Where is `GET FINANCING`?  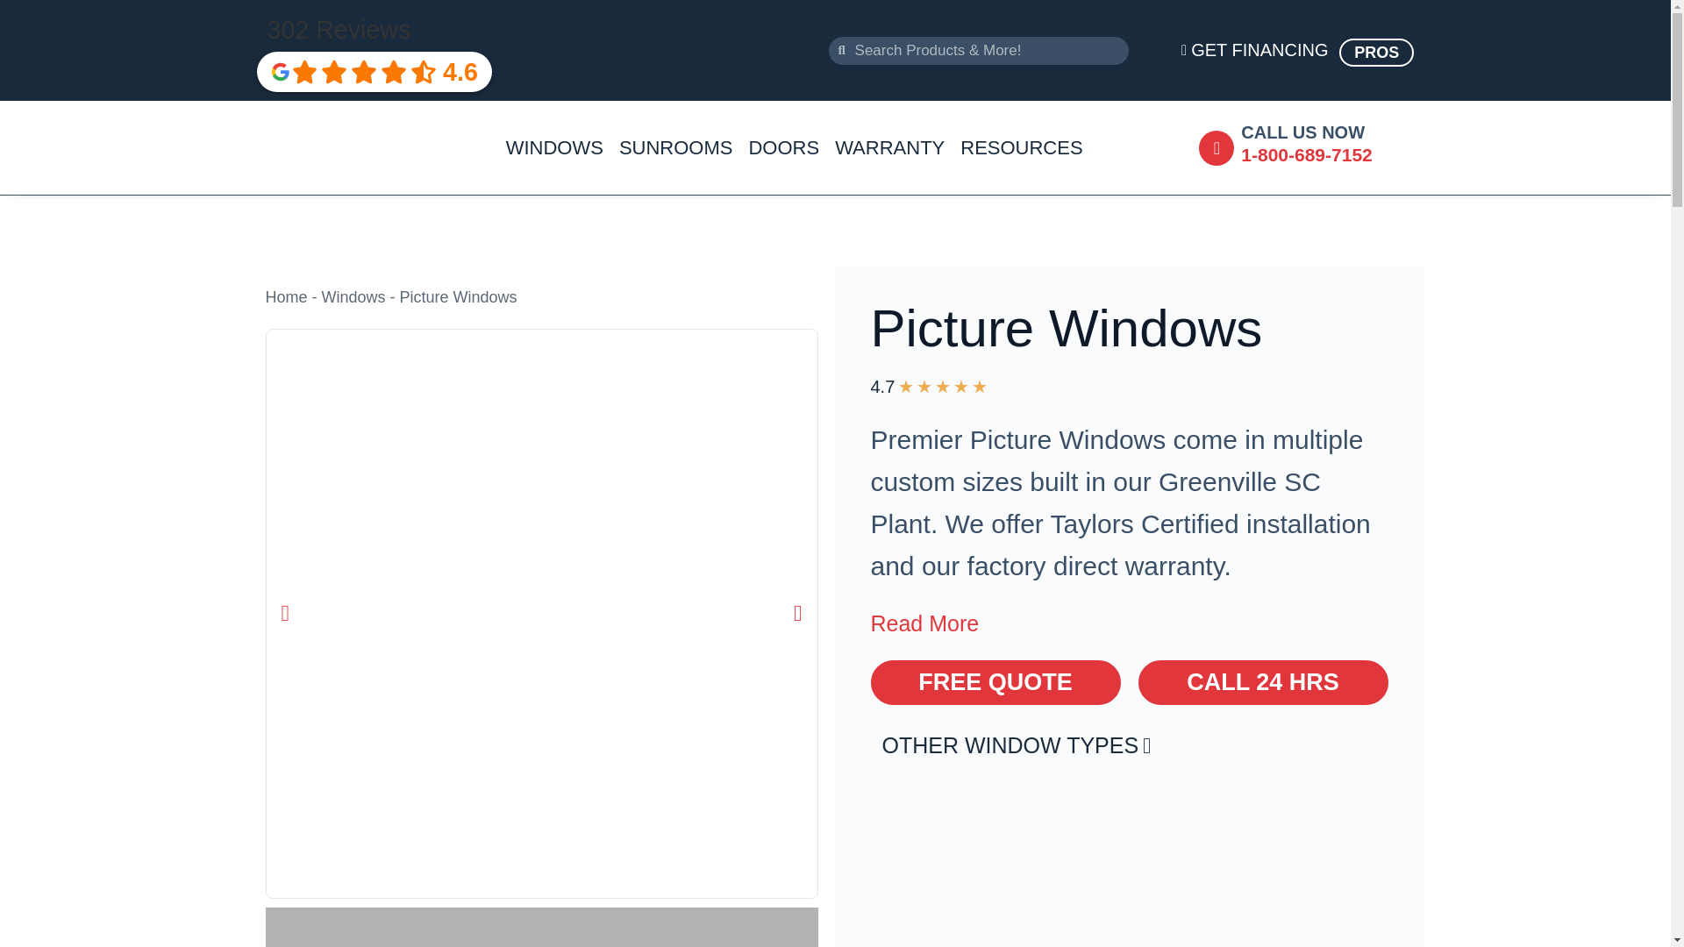 GET FINANCING is located at coordinates (1233, 51).